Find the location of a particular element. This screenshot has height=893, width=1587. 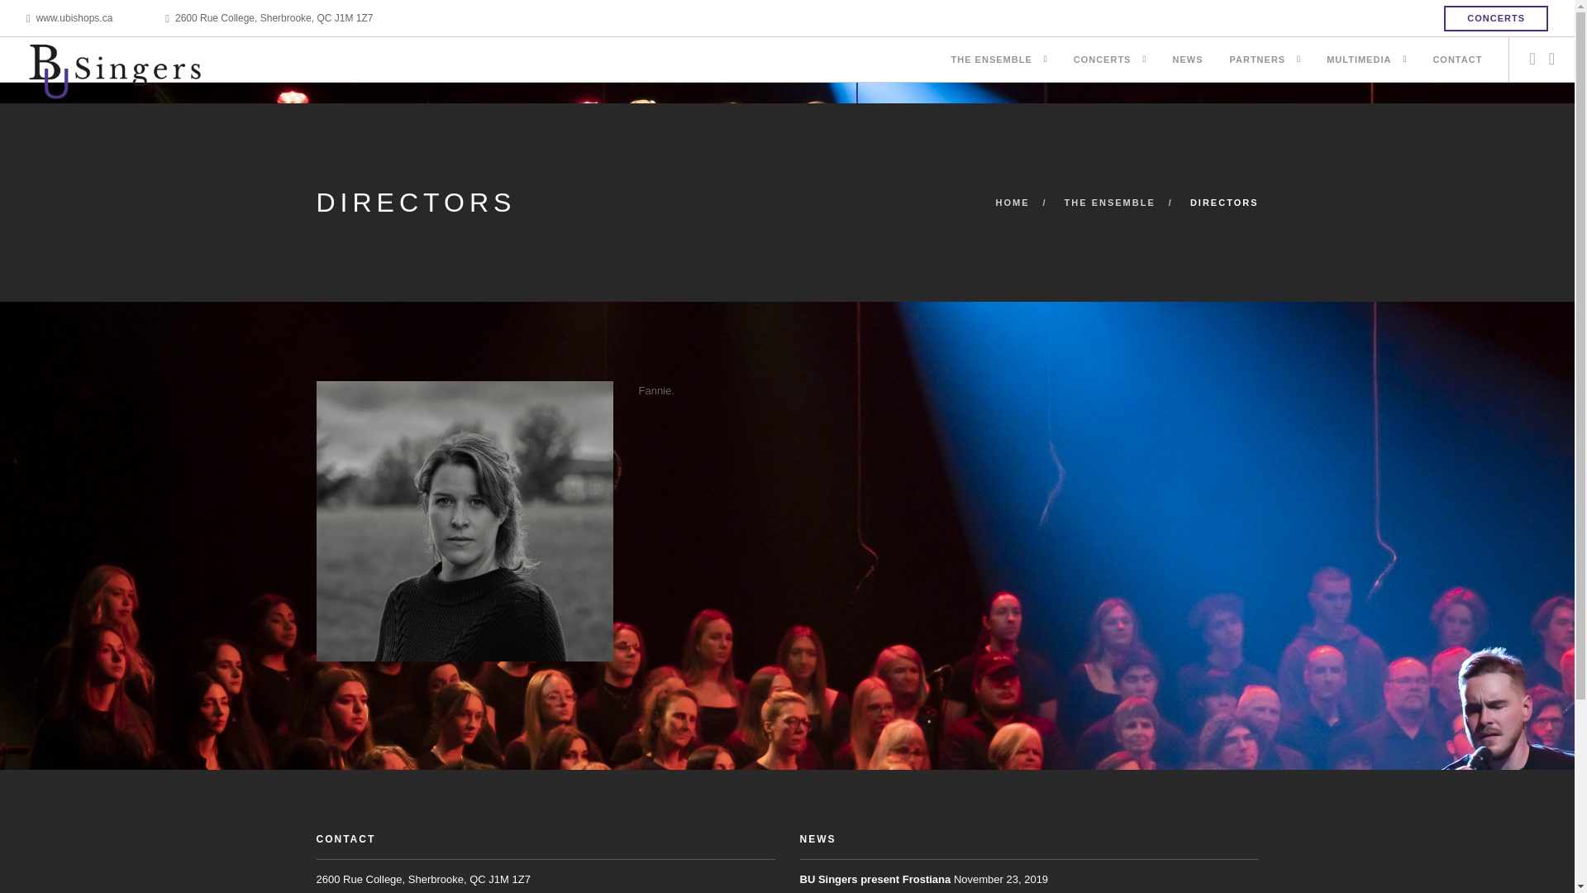

THE ENSEMBLE is located at coordinates (992, 61).